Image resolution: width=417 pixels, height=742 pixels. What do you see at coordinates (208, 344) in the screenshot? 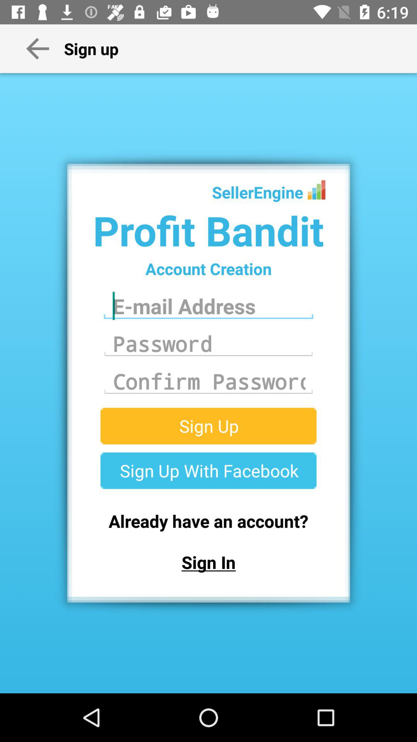
I see `password entry` at bounding box center [208, 344].